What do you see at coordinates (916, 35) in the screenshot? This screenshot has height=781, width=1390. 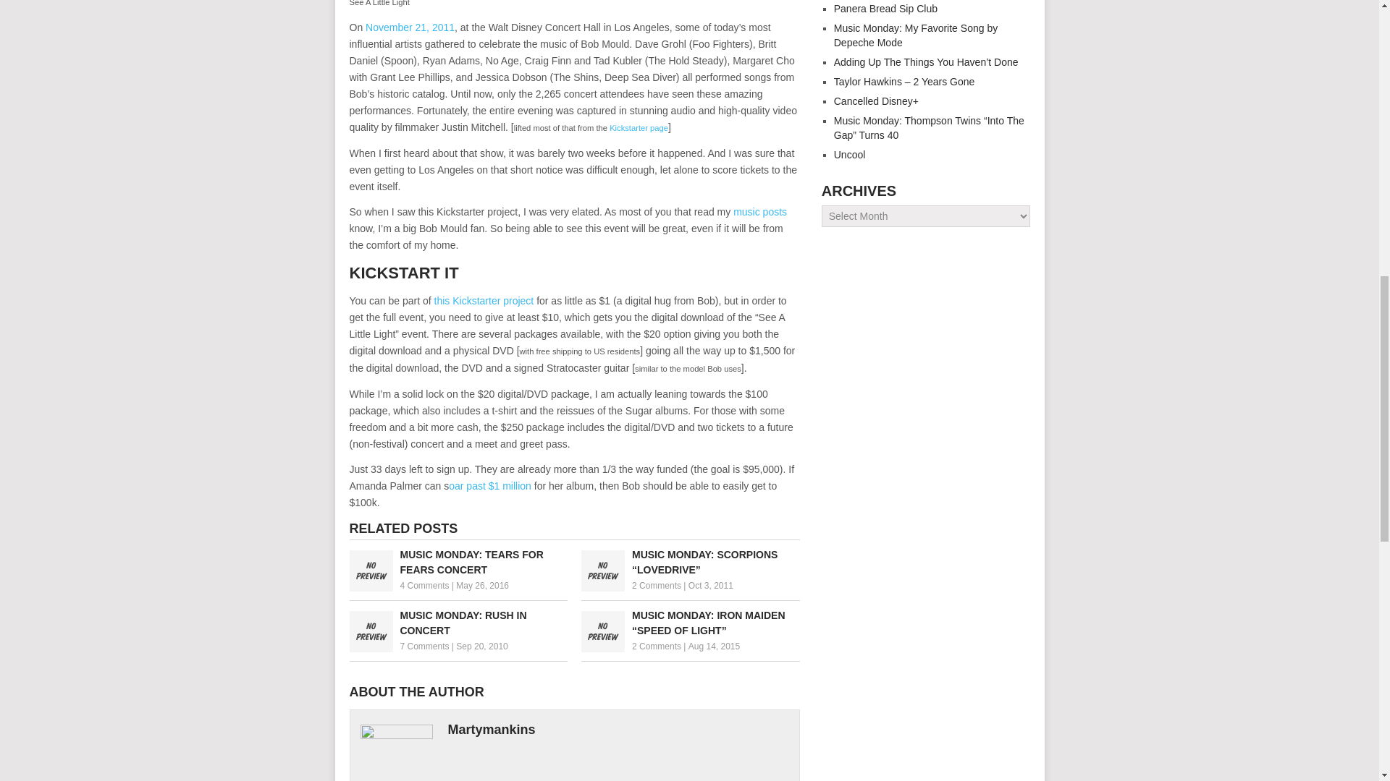 I see `Music Monday: My Favorite Song by Depeche Mode` at bounding box center [916, 35].